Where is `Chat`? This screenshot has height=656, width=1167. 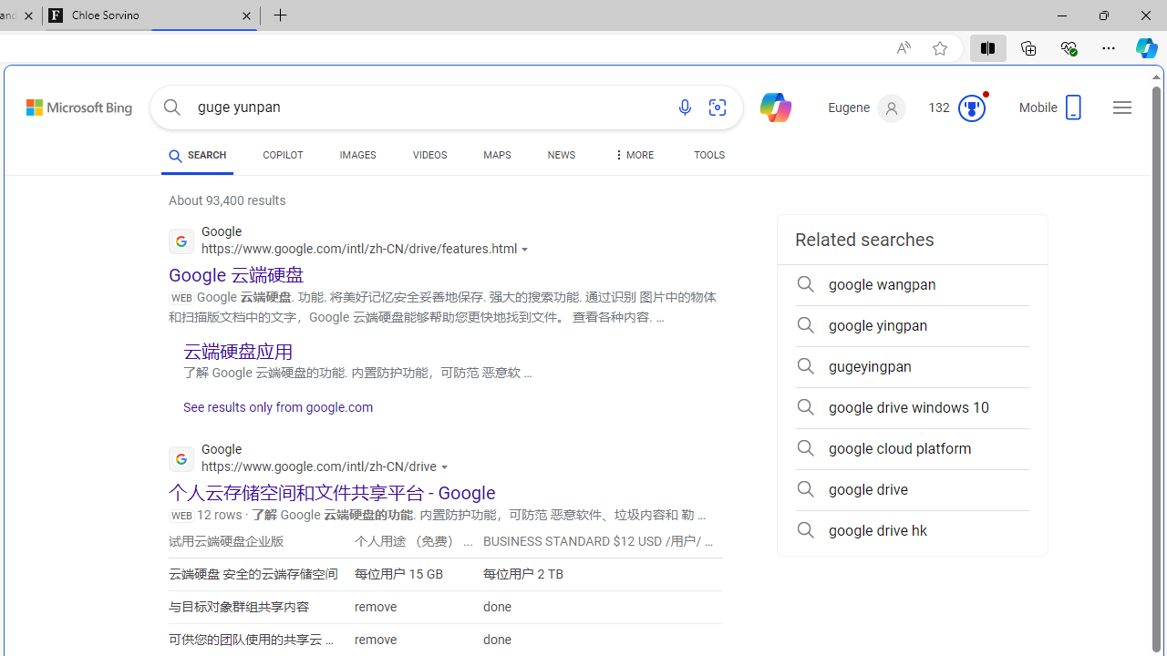 Chat is located at coordinates (768, 106).